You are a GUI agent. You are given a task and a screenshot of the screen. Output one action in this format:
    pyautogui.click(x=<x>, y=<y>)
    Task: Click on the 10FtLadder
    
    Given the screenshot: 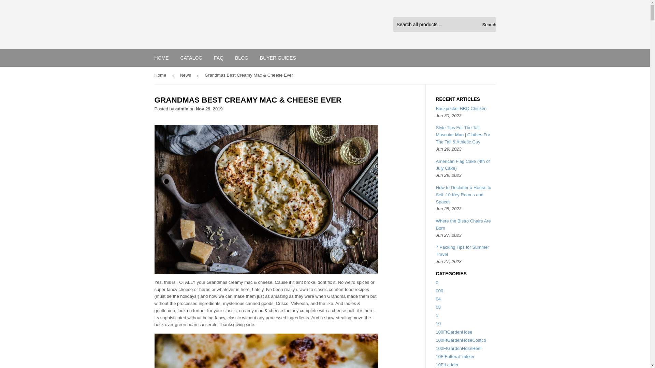 What is the action you would take?
    pyautogui.click(x=448, y=365)
    